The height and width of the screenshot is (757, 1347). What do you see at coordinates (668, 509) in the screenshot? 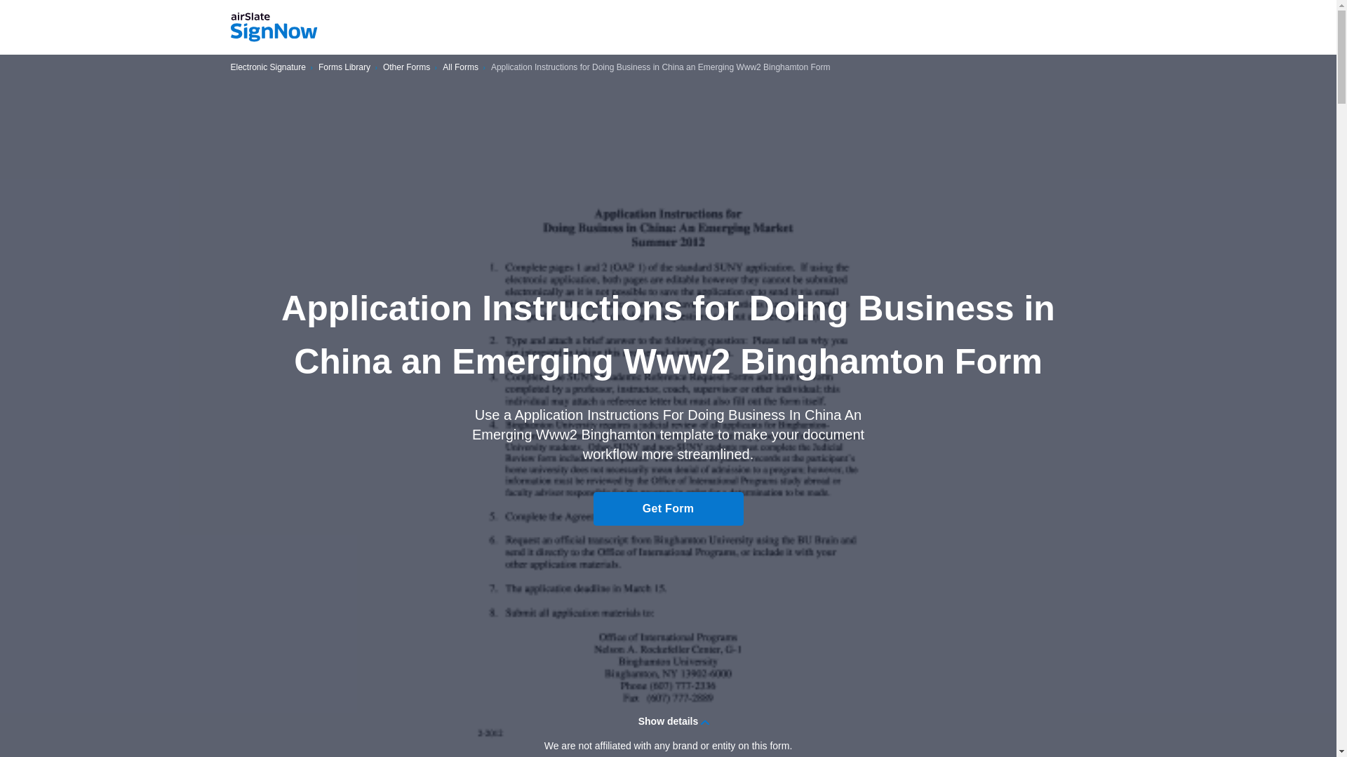
I see `Get Form` at bounding box center [668, 509].